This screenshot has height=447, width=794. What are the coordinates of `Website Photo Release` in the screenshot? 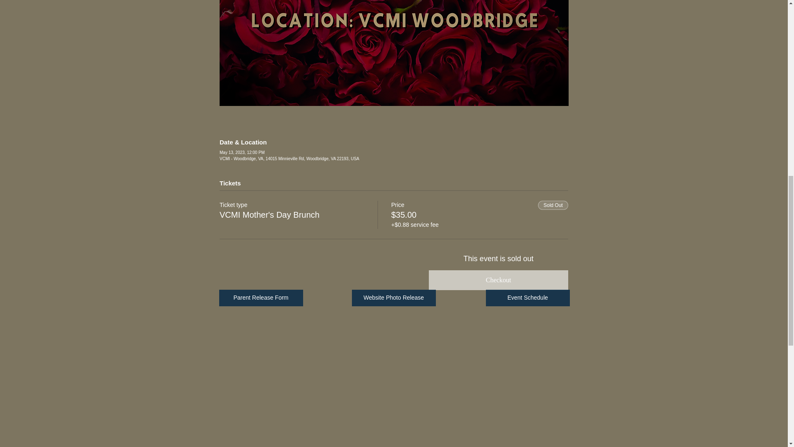 It's located at (393, 298).